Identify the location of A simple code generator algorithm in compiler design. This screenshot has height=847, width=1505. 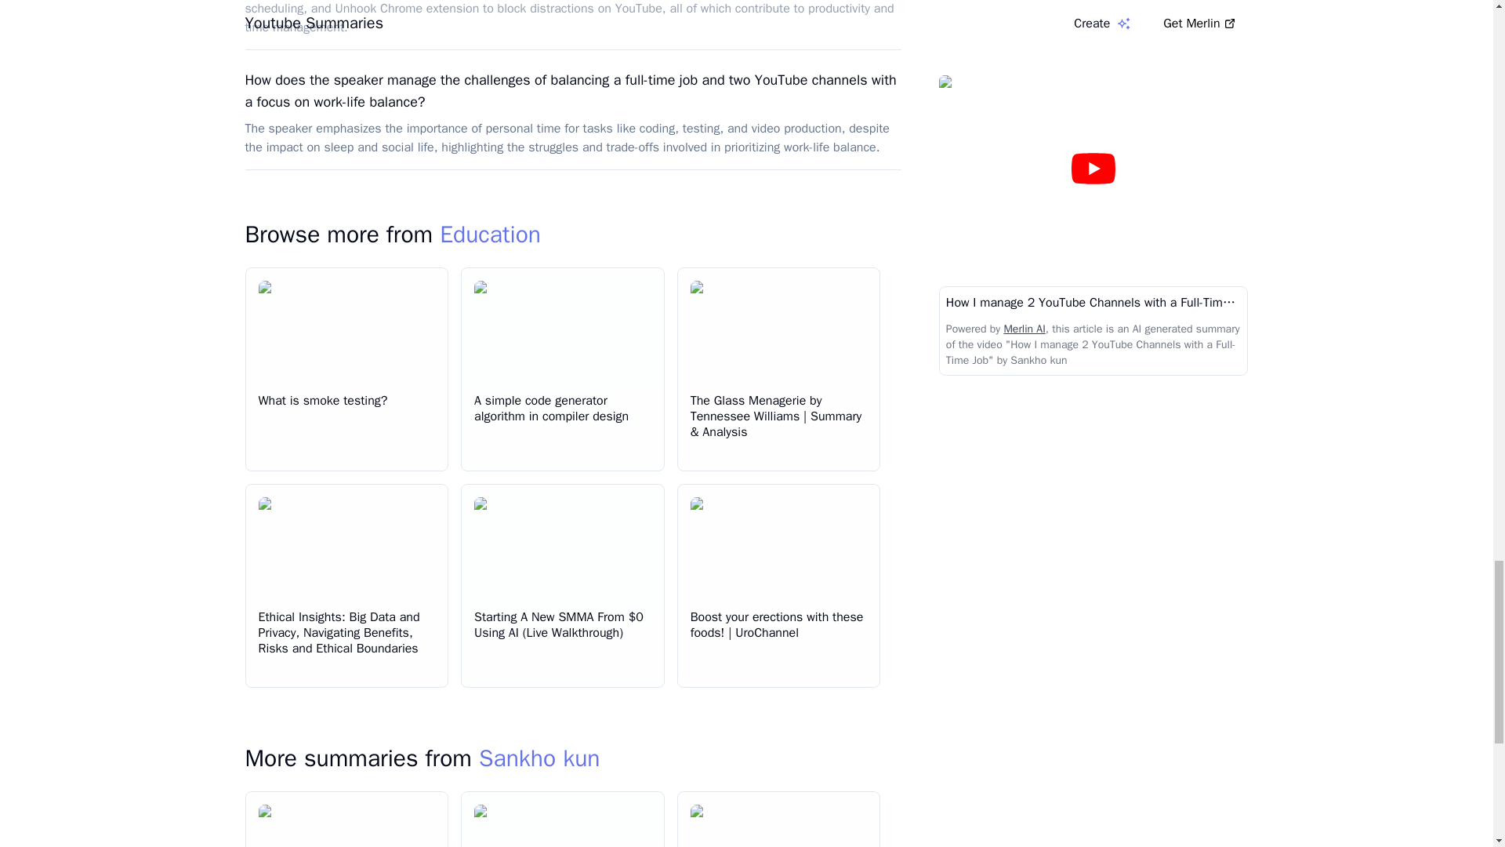
(551, 409).